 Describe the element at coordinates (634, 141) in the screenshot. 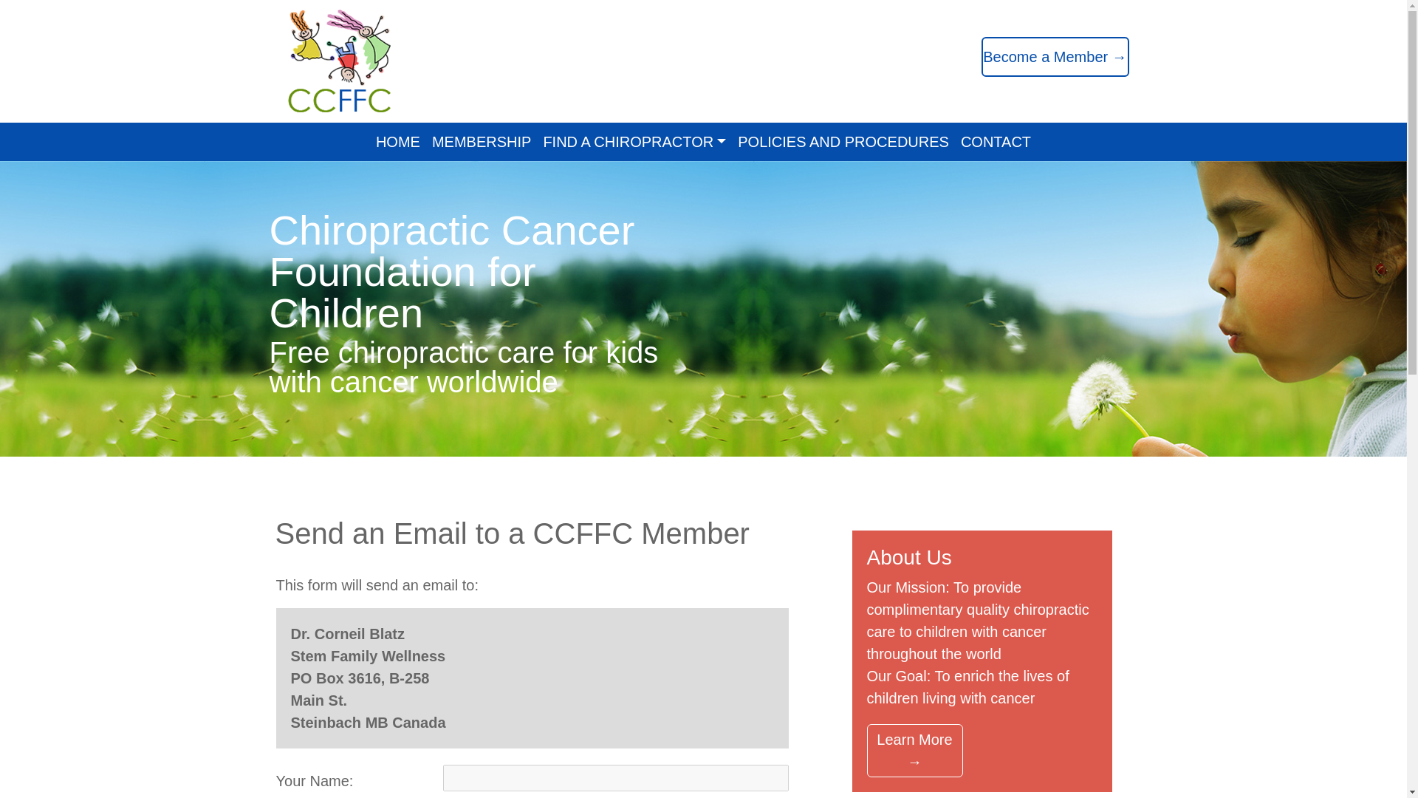

I see `FIND A CHIROPRACTOR` at that location.